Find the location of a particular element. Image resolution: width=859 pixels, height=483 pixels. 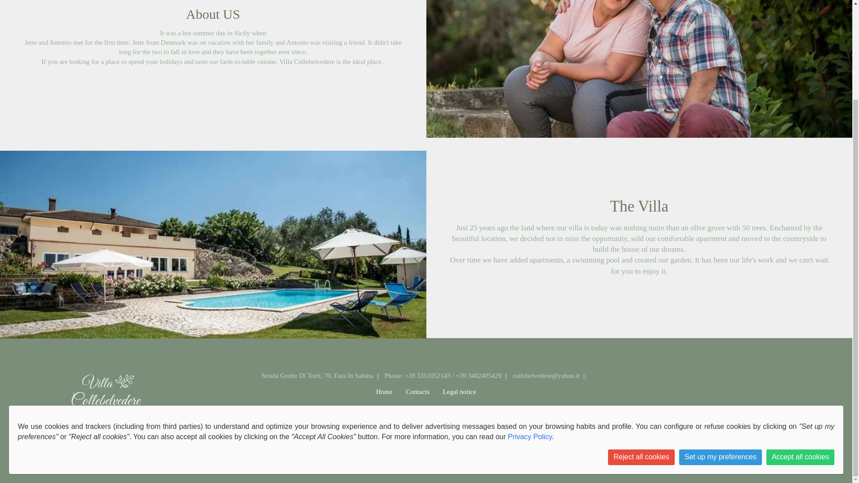

Privacy Policy is located at coordinates (529, 318).